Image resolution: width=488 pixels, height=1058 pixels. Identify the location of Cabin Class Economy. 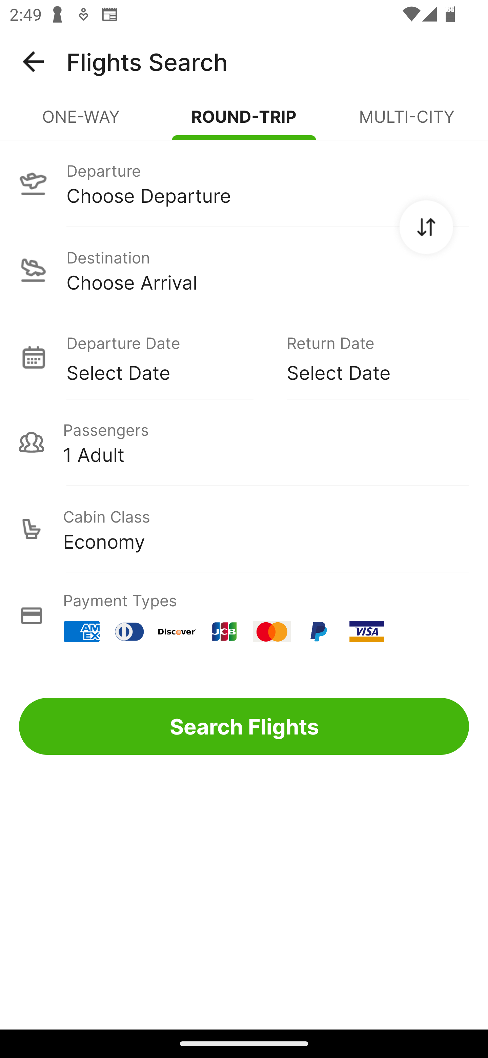
(244, 529).